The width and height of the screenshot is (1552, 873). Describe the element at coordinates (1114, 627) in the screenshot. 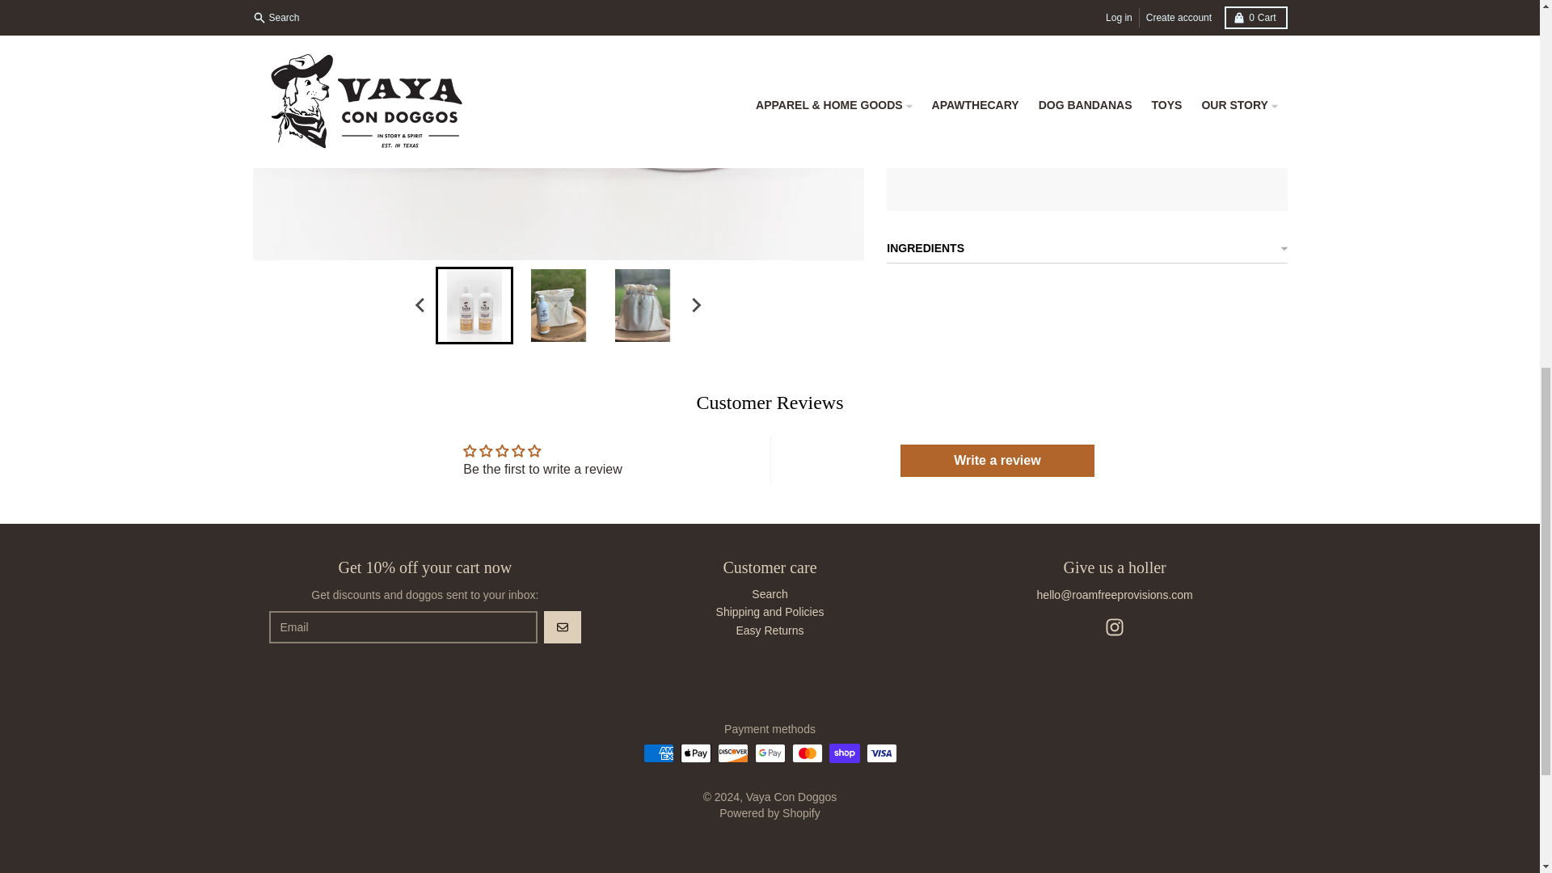

I see `Instagram - Vaya Con Doggos` at that location.